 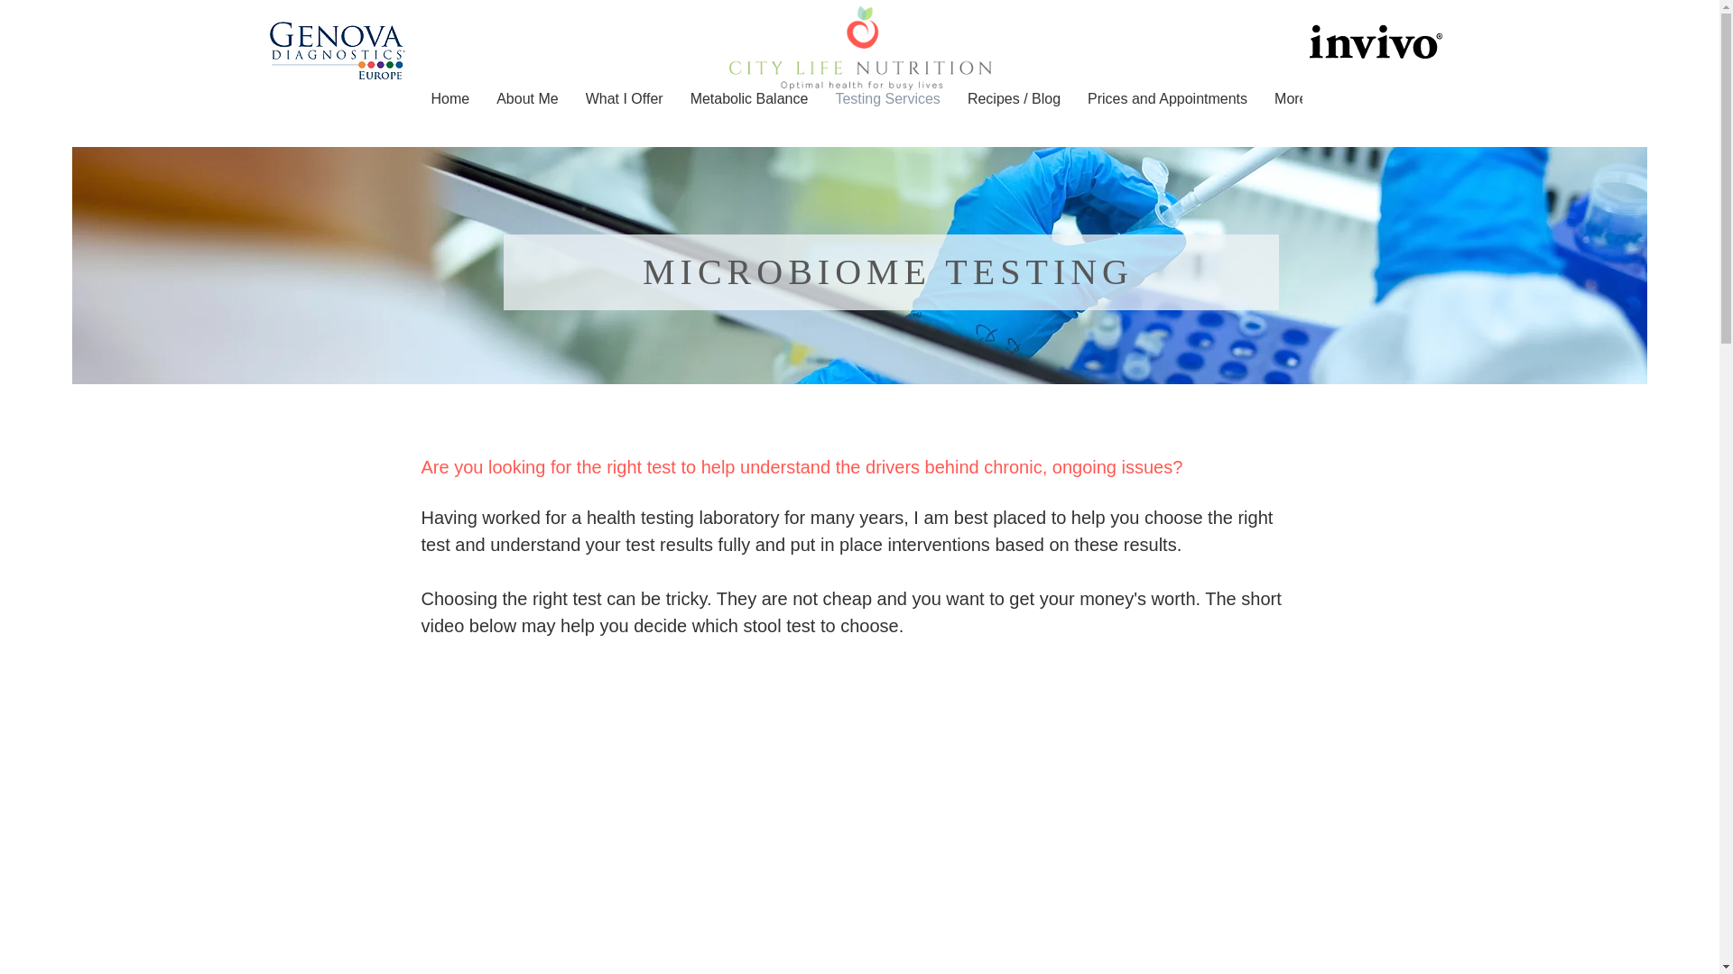 What do you see at coordinates (527, 112) in the screenshot?
I see `About Me` at bounding box center [527, 112].